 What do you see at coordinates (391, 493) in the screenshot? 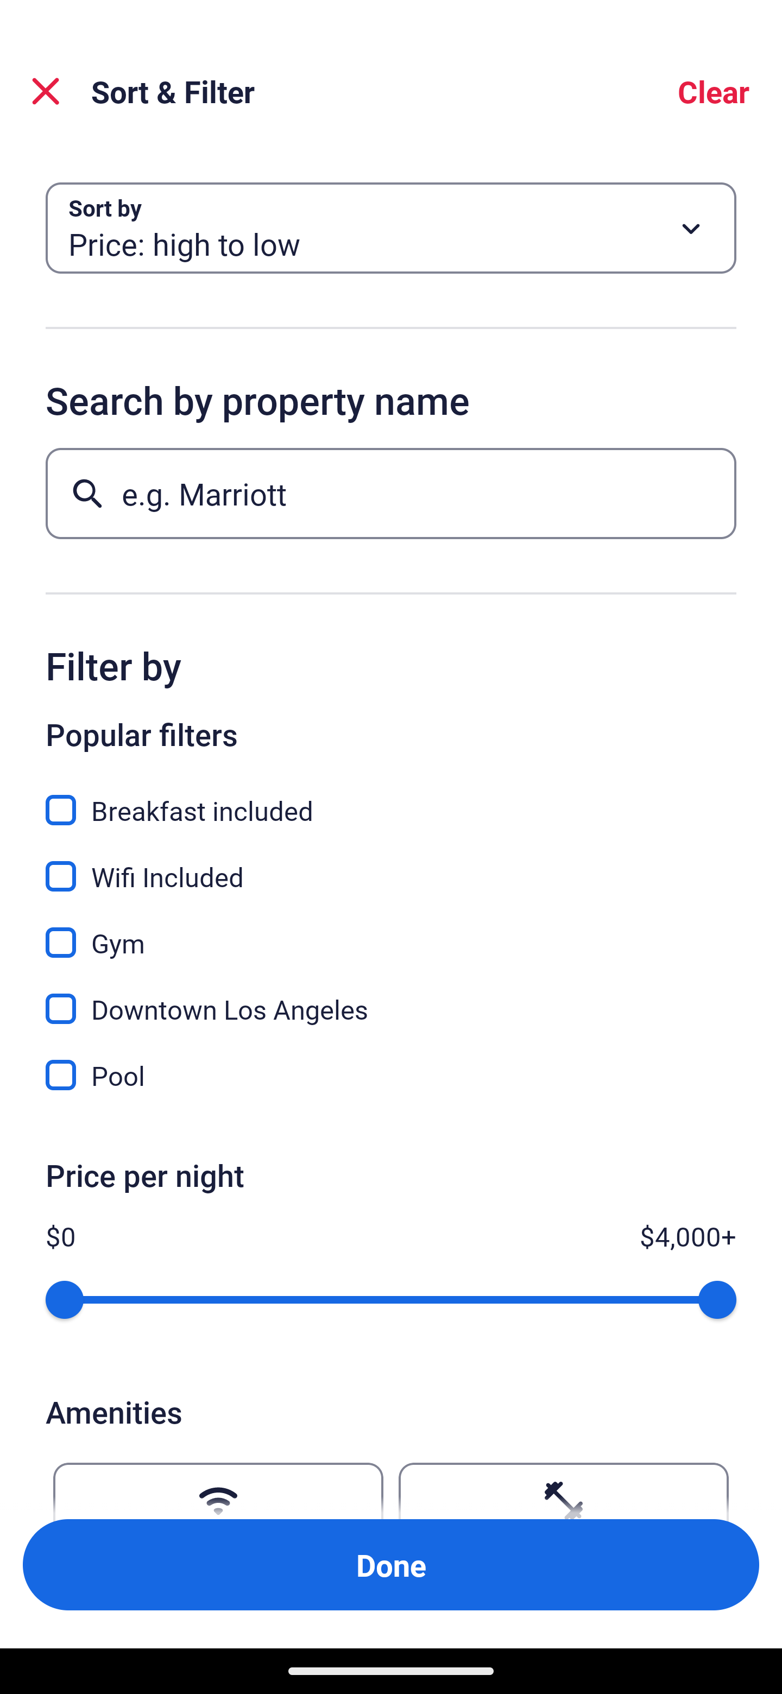
I see `e.g. Marriott Button` at bounding box center [391, 493].